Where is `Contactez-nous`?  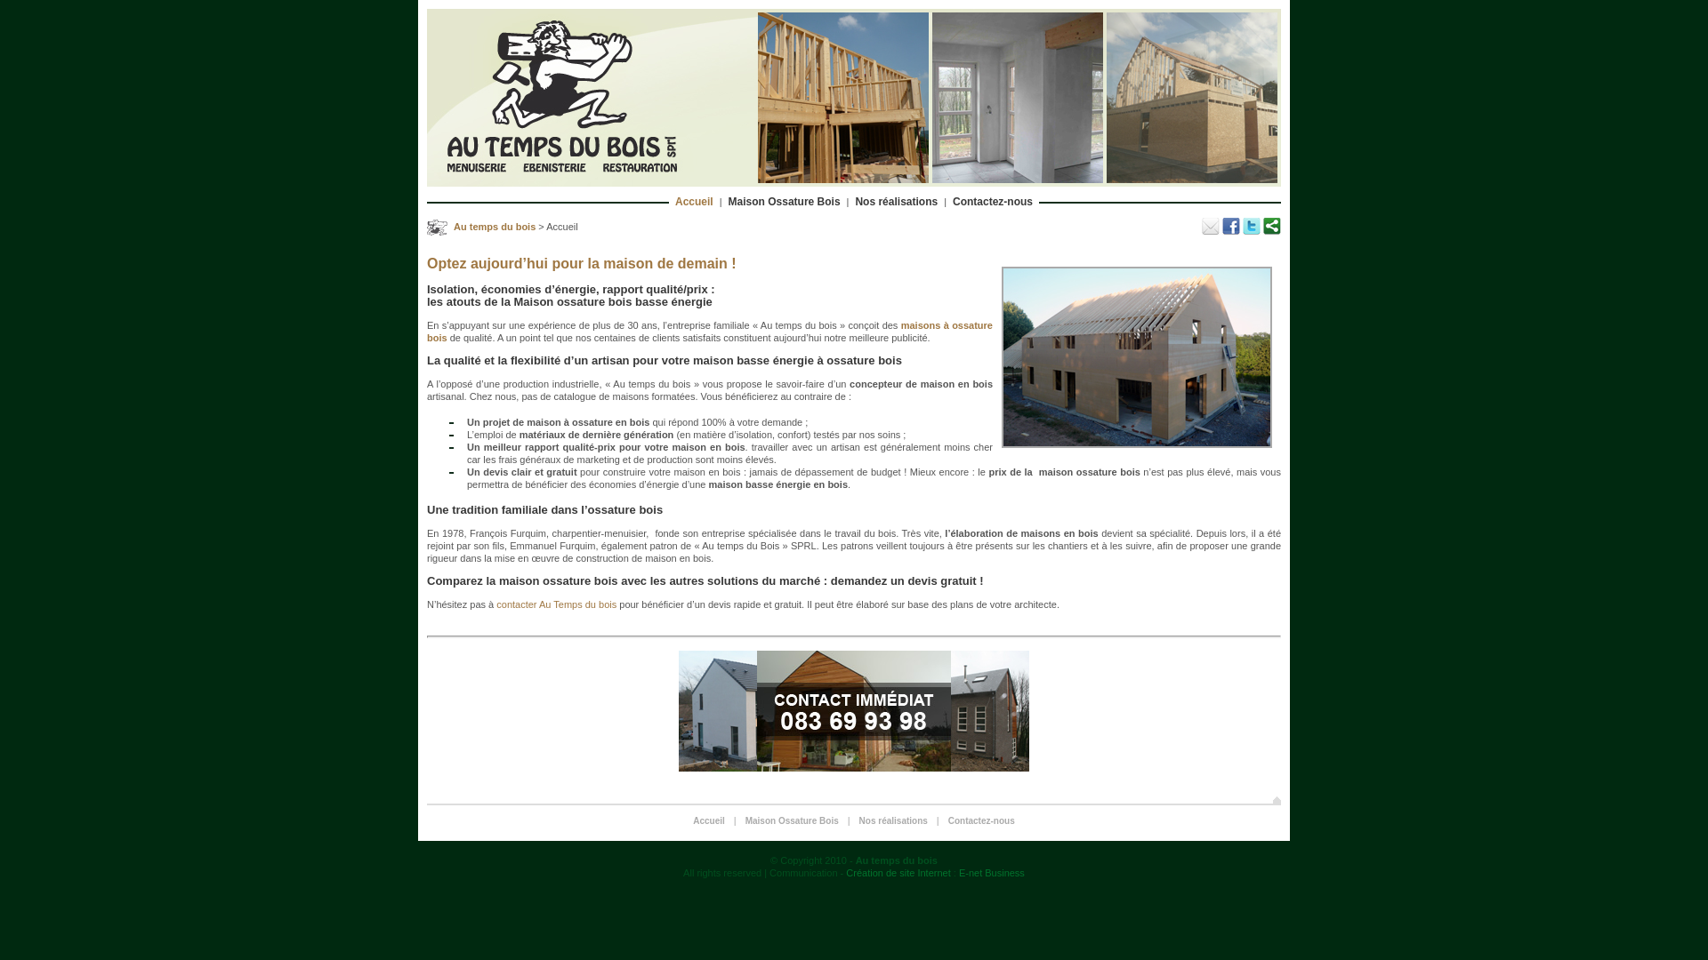
Contactez-nous is located at coordinates (993, 202).